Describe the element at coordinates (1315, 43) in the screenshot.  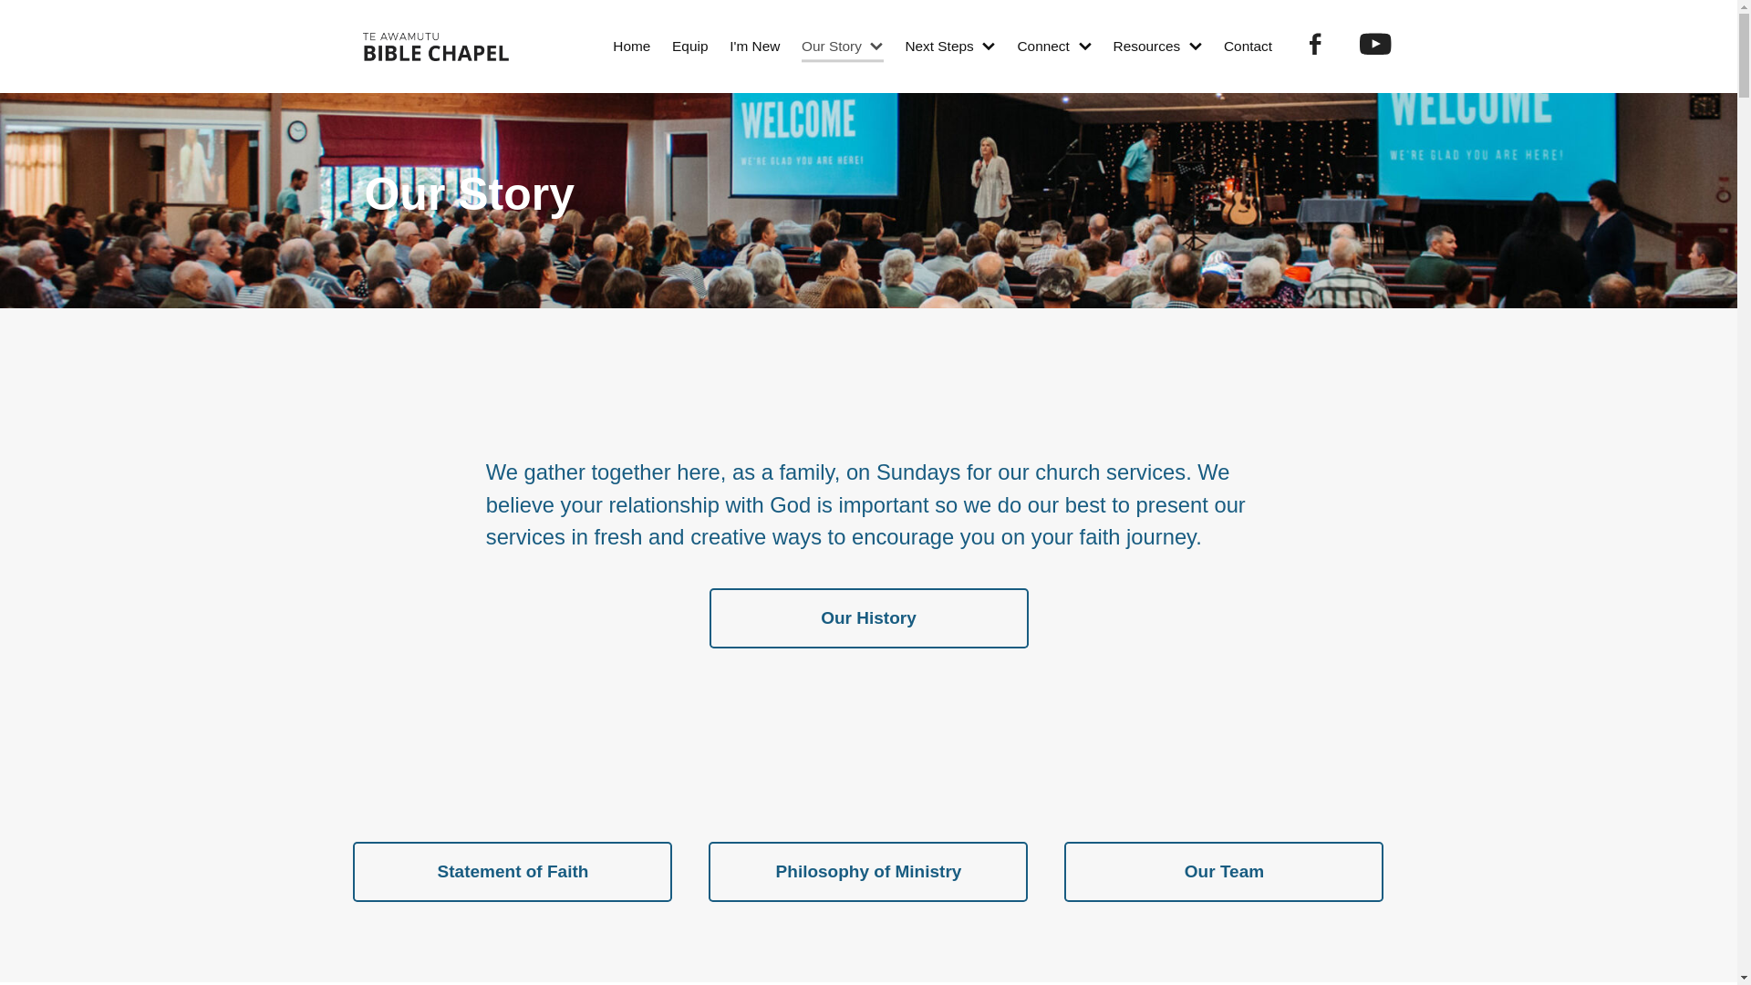
I see `A link to this website's Facebook.` at that location.